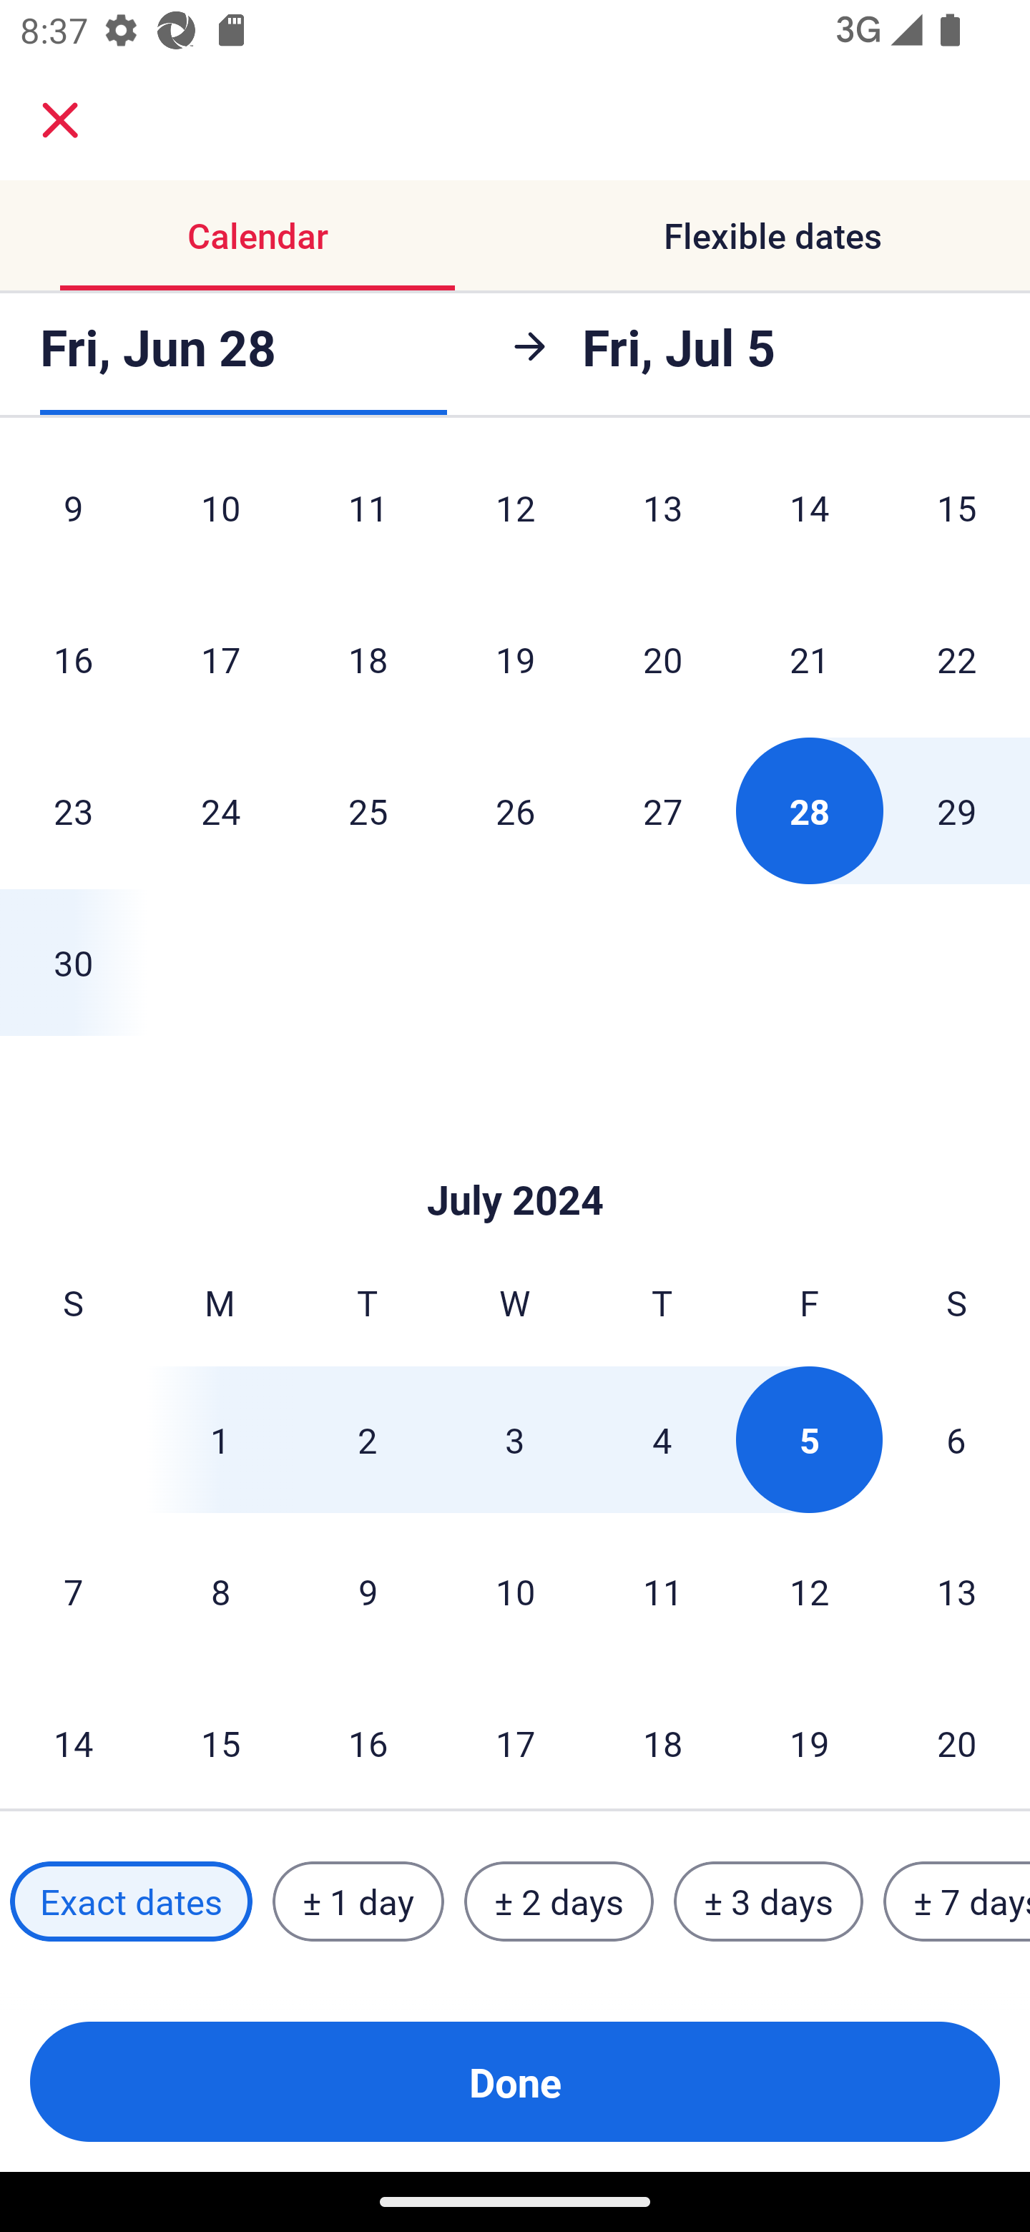 The height and width of the screenshot is (2232, 1030). I want to click on 10 Monday, June 10, 2024, so click(220, 519).